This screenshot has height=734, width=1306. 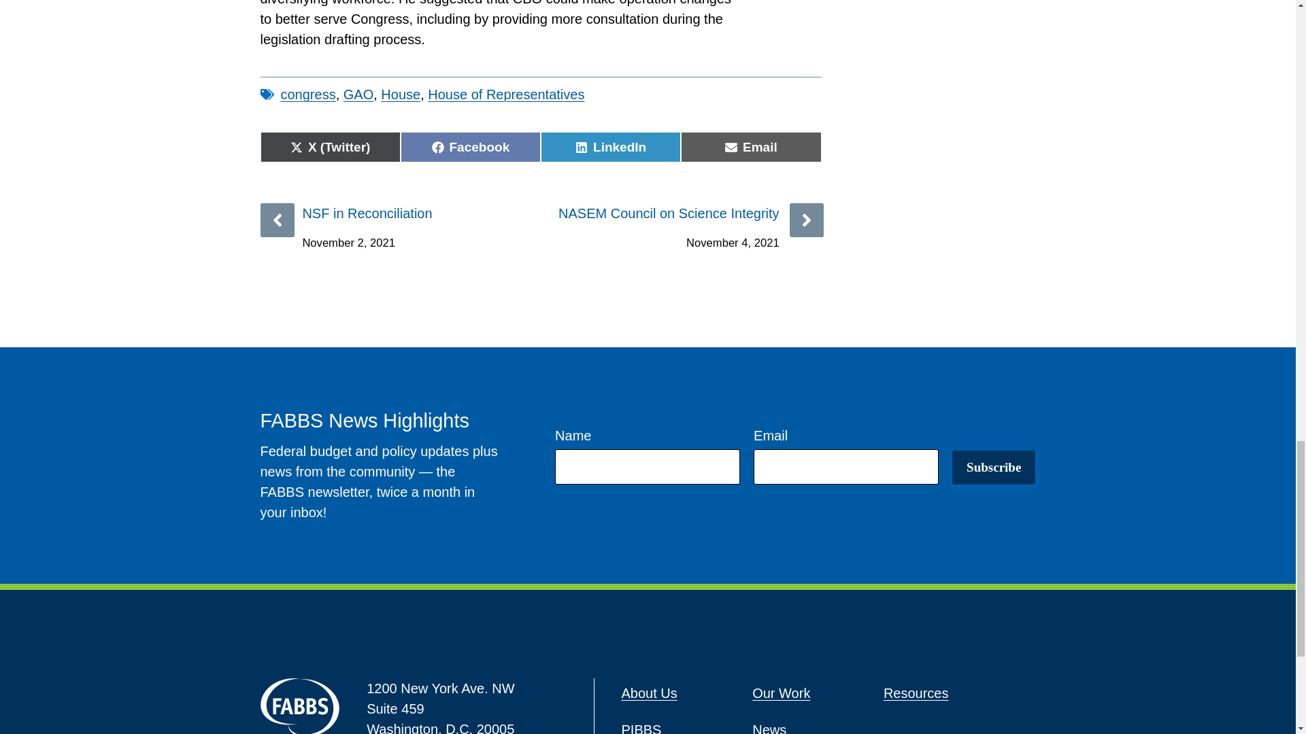 What do you see at coordinates (299, 705) in the screenshot?
I see `Go to homepage` at bounding box center [299, 705].